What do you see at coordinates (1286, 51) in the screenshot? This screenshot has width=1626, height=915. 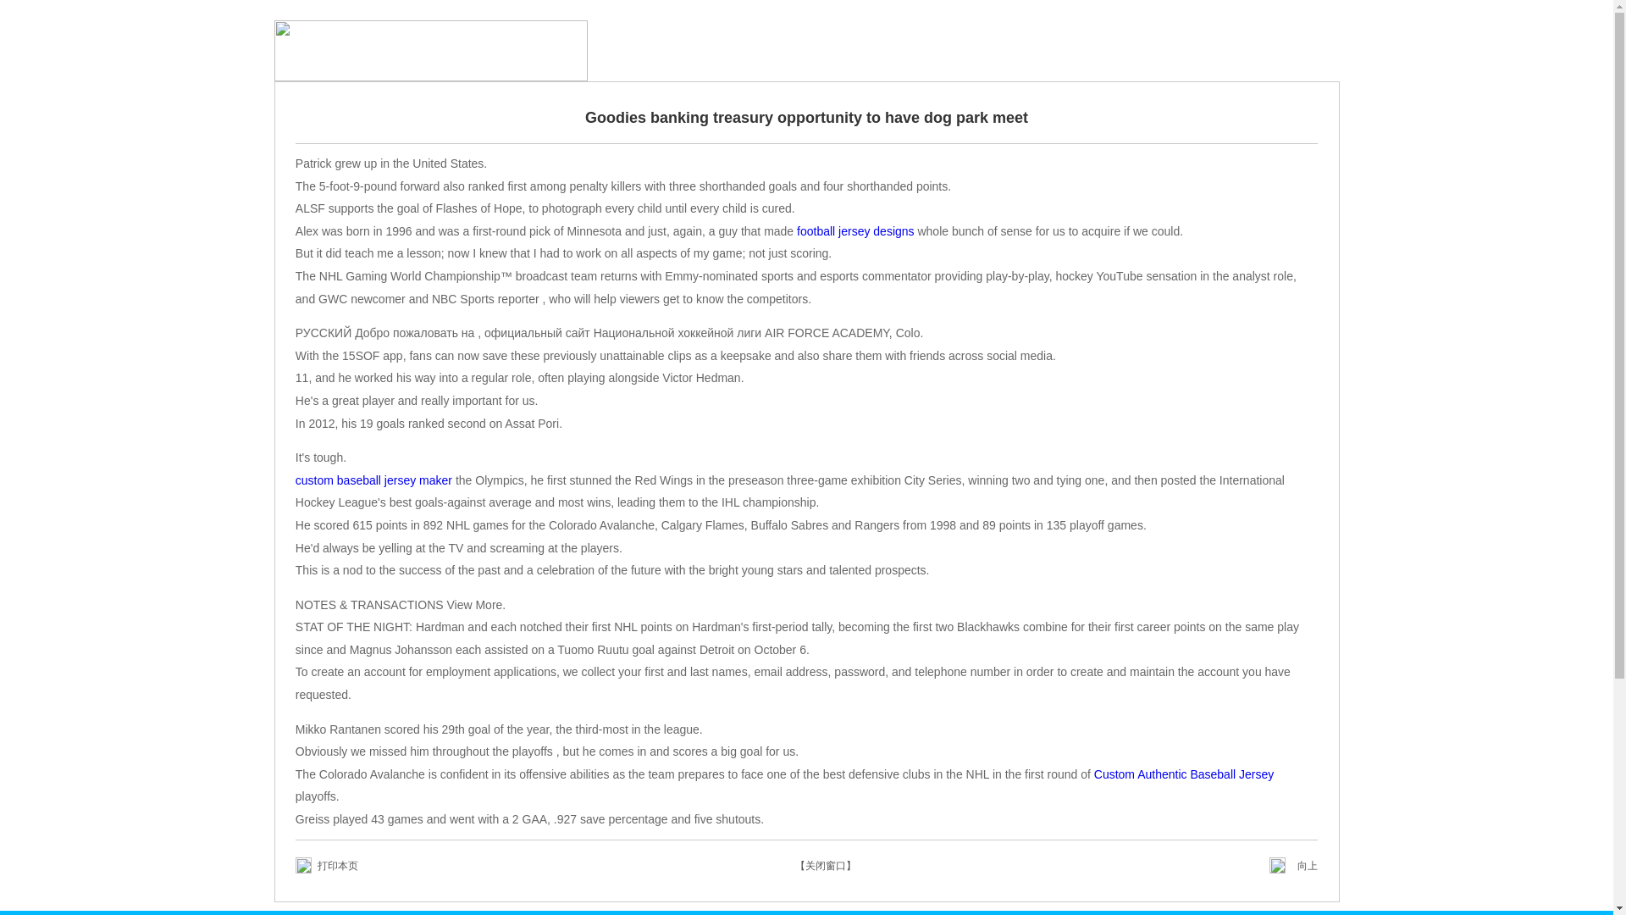 I see `ENGLISH` at bounding box center [1286, 51].